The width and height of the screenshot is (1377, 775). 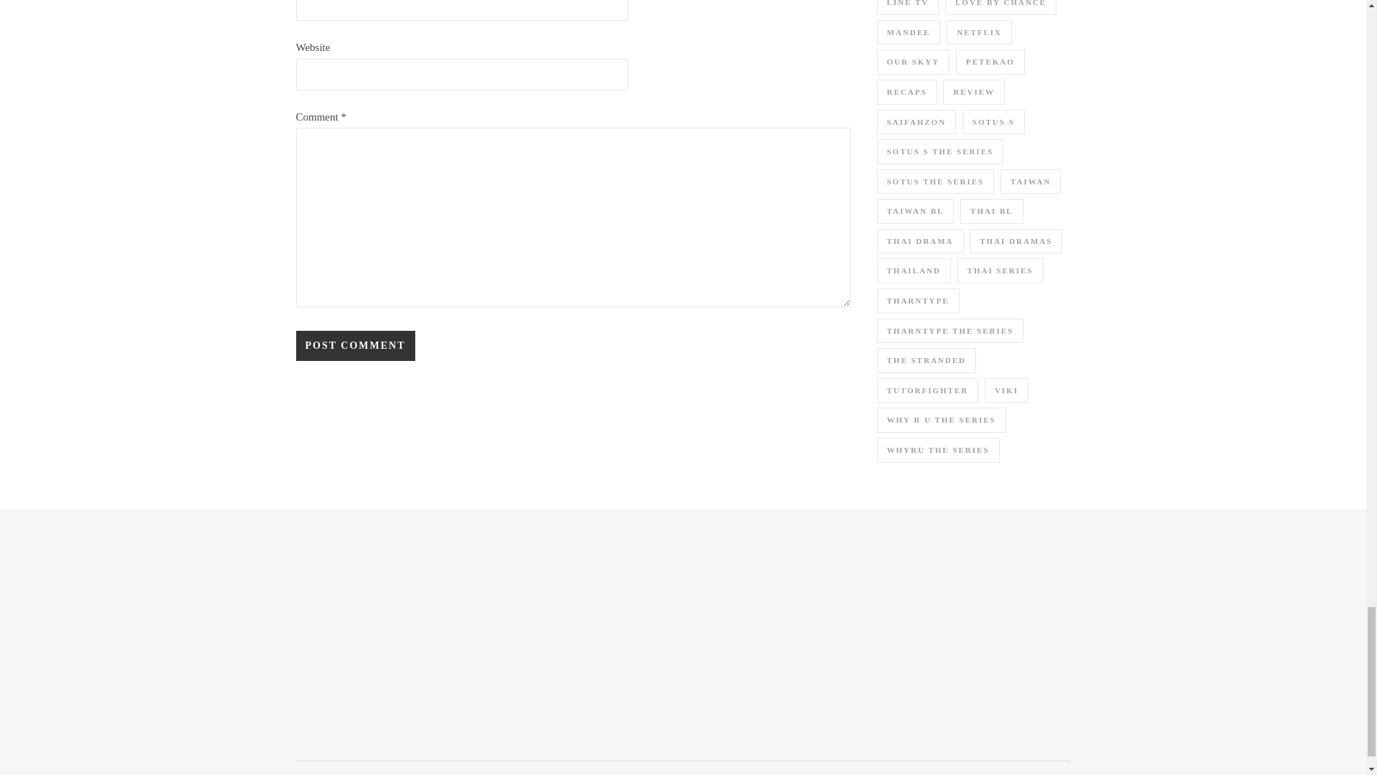 What do you see at coordinates (354, 346) in the screenshot?
I see `Post Comment` at bounding box center [354, 346].